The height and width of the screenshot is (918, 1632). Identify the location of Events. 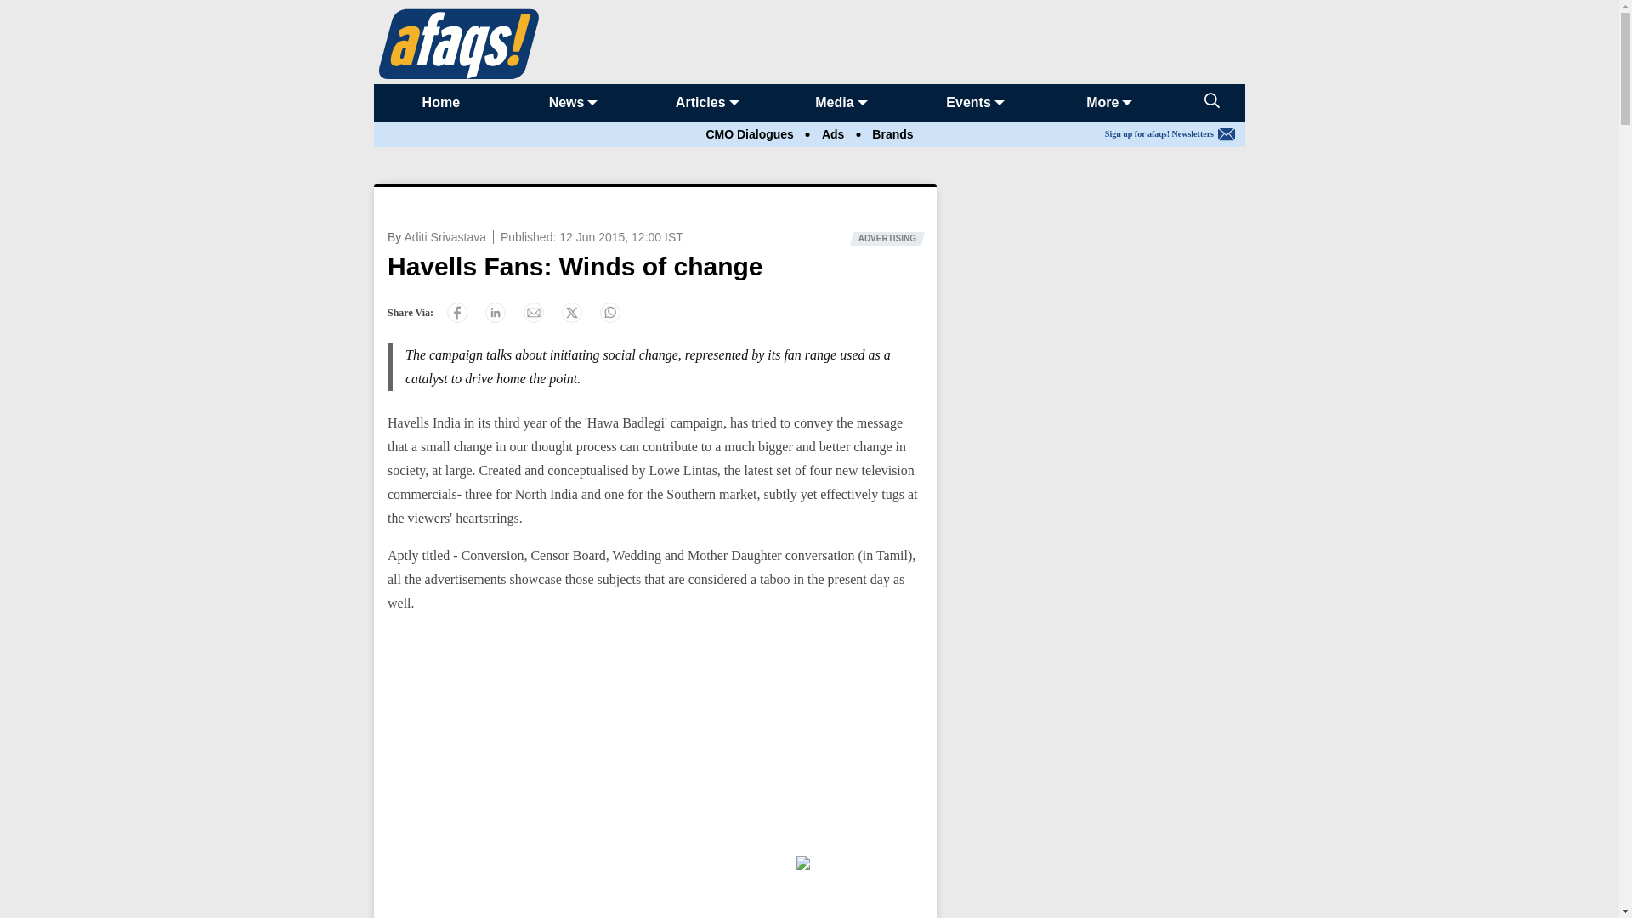
(968, 102).